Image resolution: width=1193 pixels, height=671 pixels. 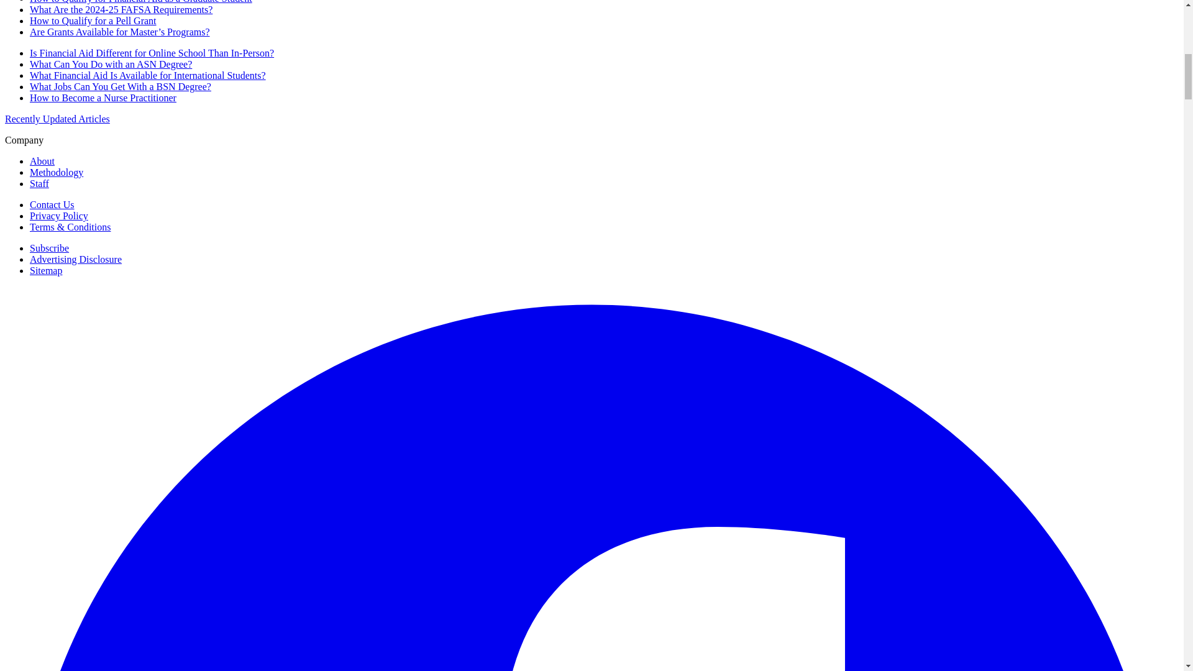 I want to click on What Are the 2024-25 FAFSA Requirements?, so click(x=121, y=9).